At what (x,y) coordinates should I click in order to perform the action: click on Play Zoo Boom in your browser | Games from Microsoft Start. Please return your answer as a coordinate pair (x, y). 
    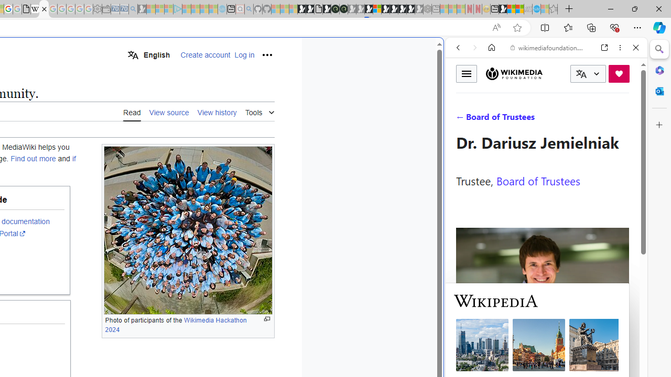
    Looking at the image, I should click on (310, 9).